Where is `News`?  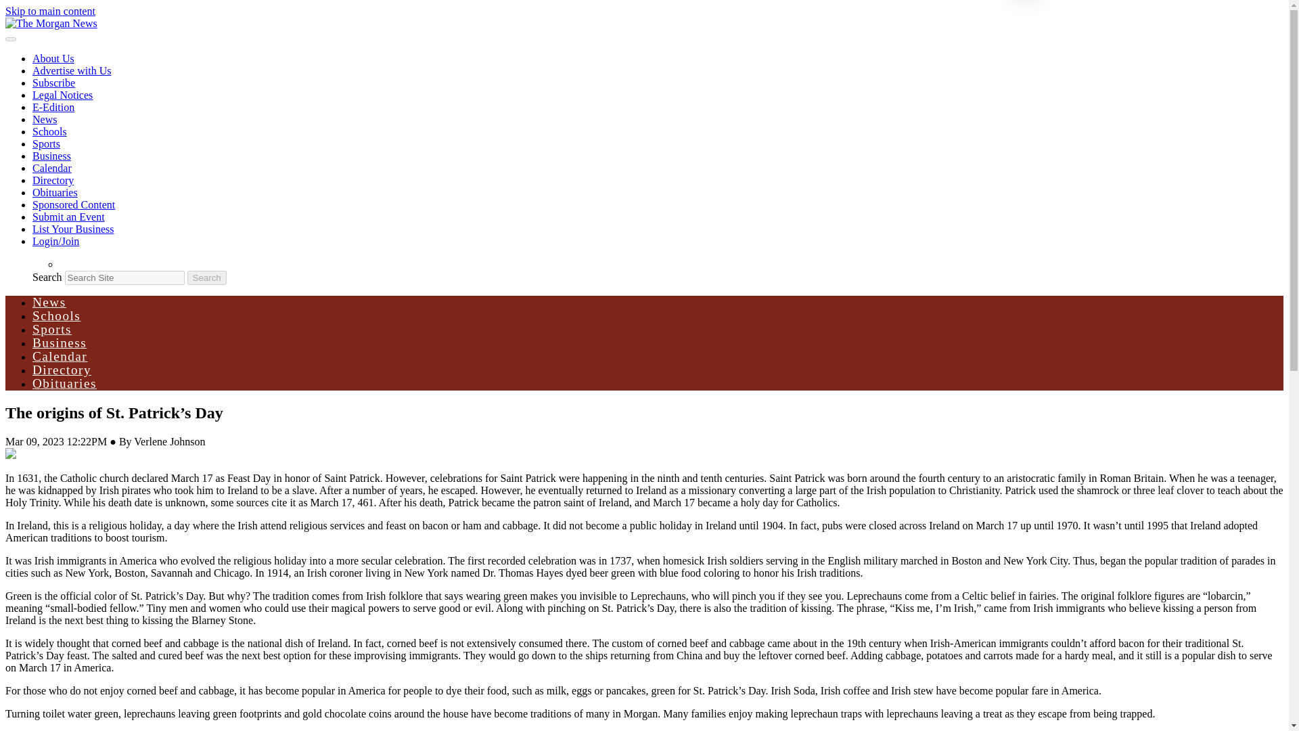 News is located at coordinates (45, 119).